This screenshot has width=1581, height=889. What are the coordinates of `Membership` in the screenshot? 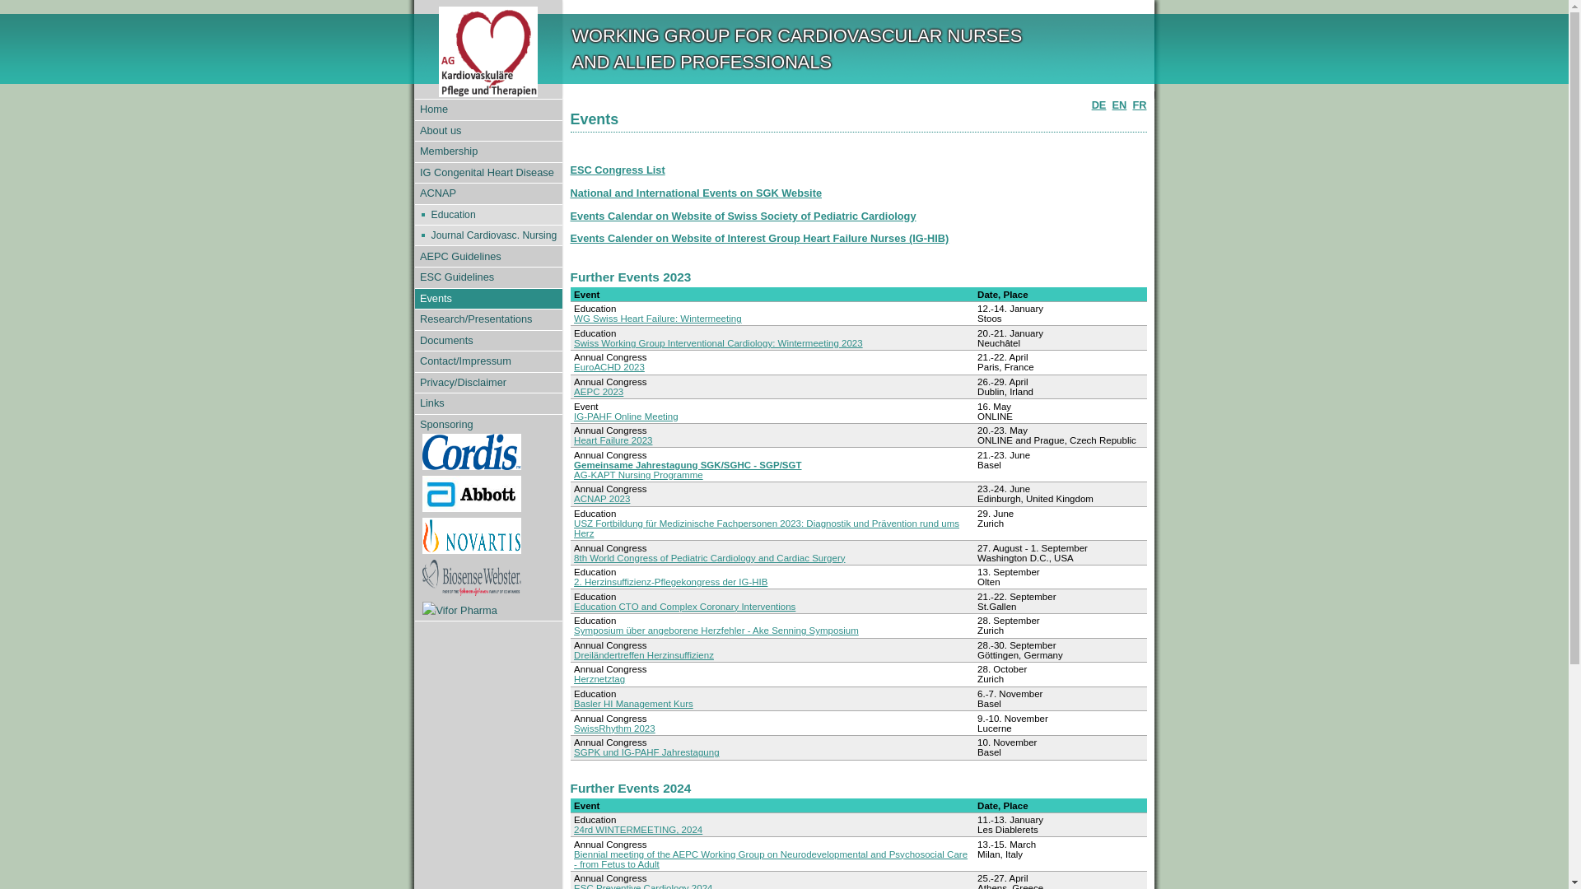 It's located at (489, 151).